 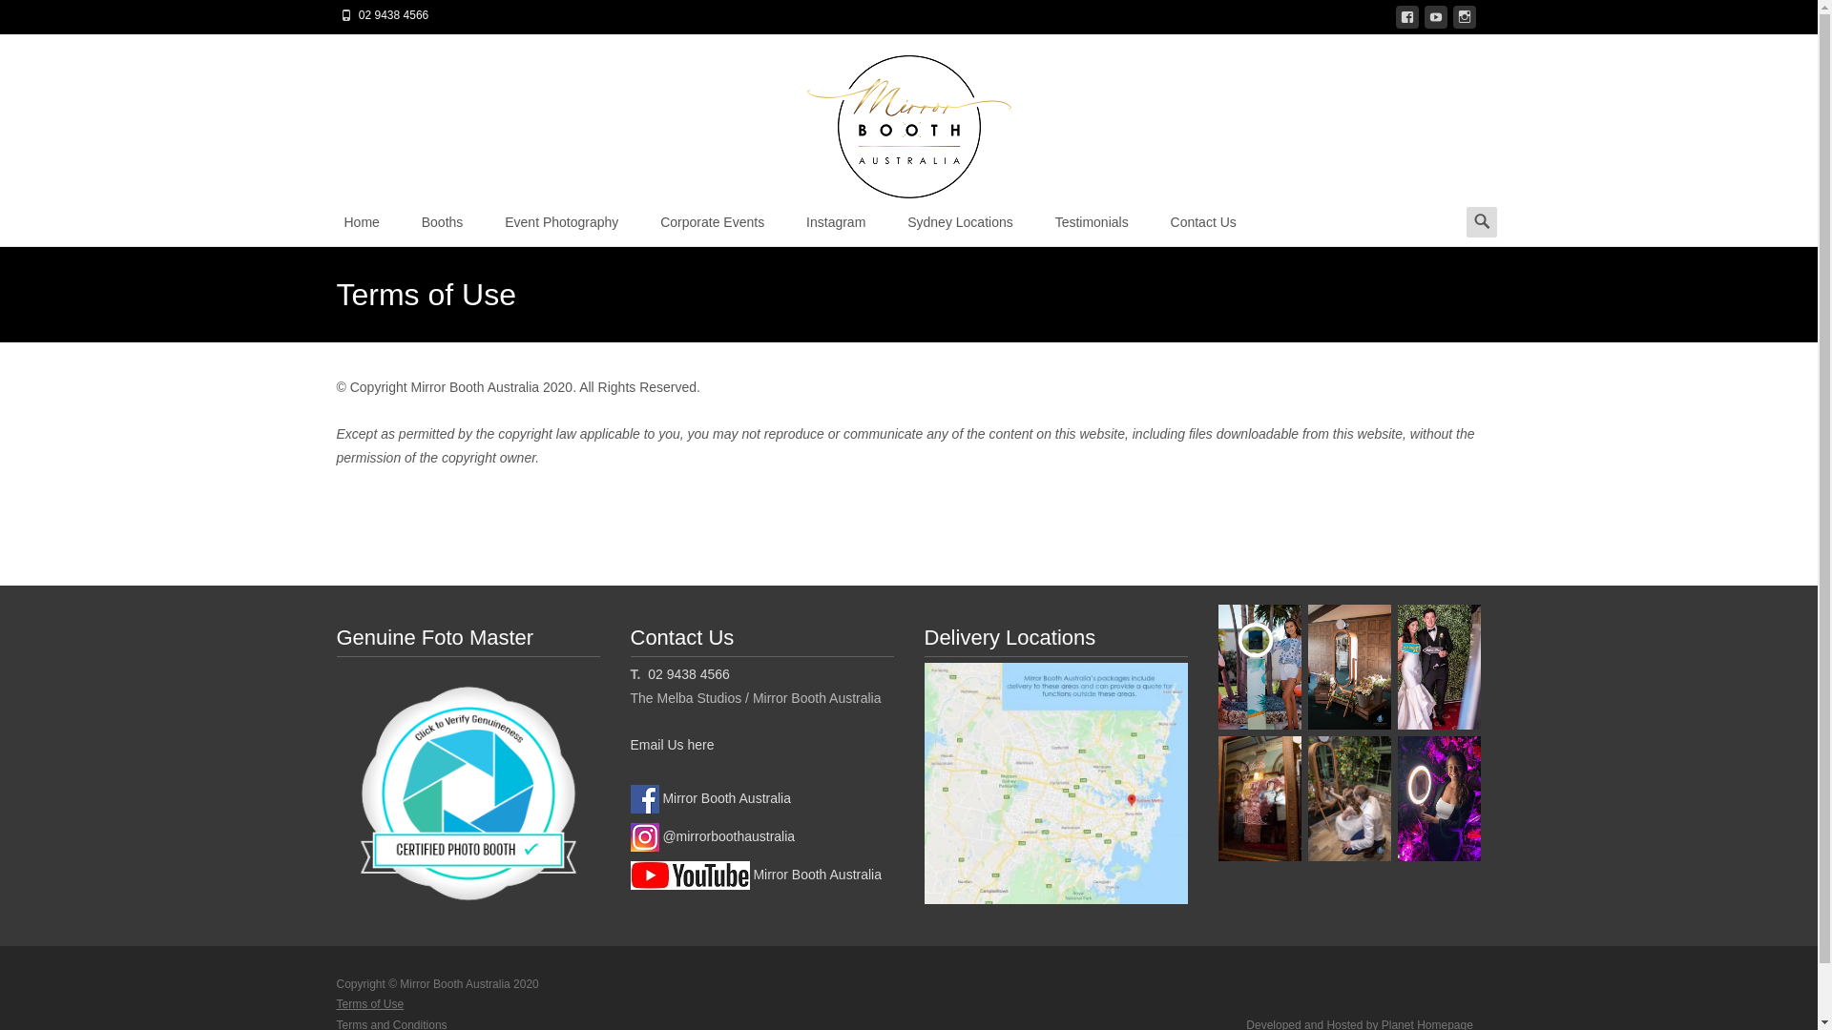 I want to click on Email Us here, so click(x=672, y=745).